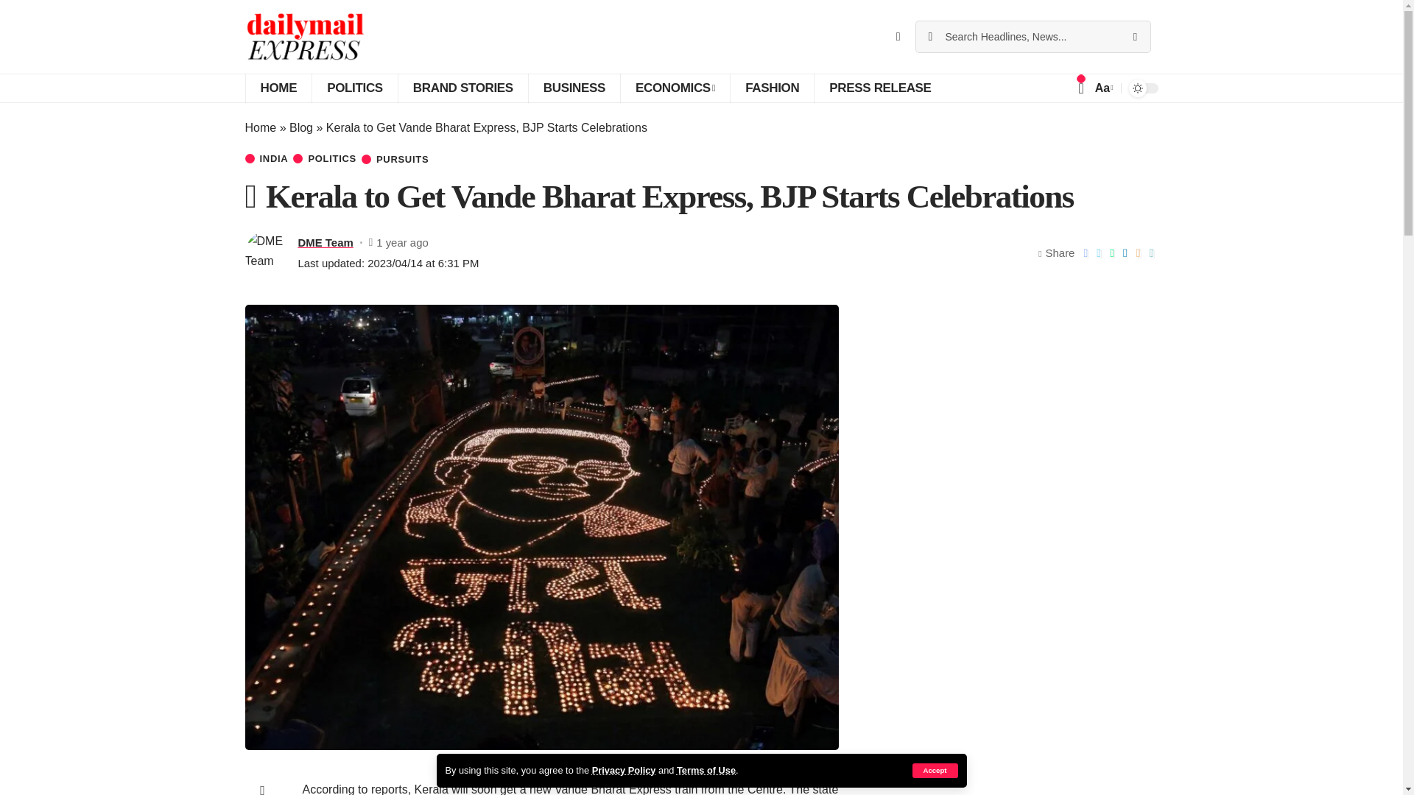  What do you see at coordinates (574, 88) in the screenshot?
I see `BUSINESS` at bounding box center [574, 88].